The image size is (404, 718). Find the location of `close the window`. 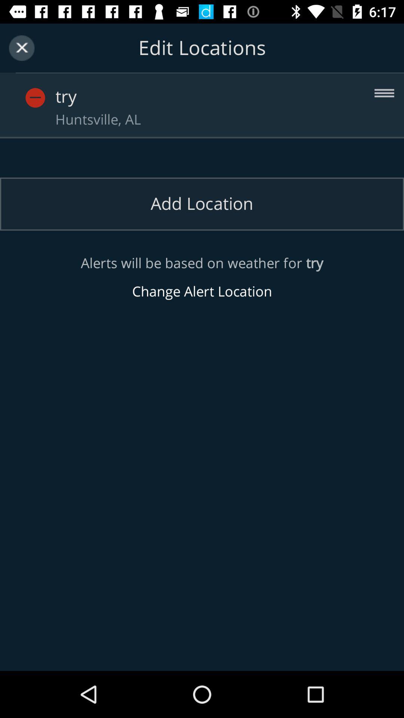

close the window is located at coordinates (22, 48).